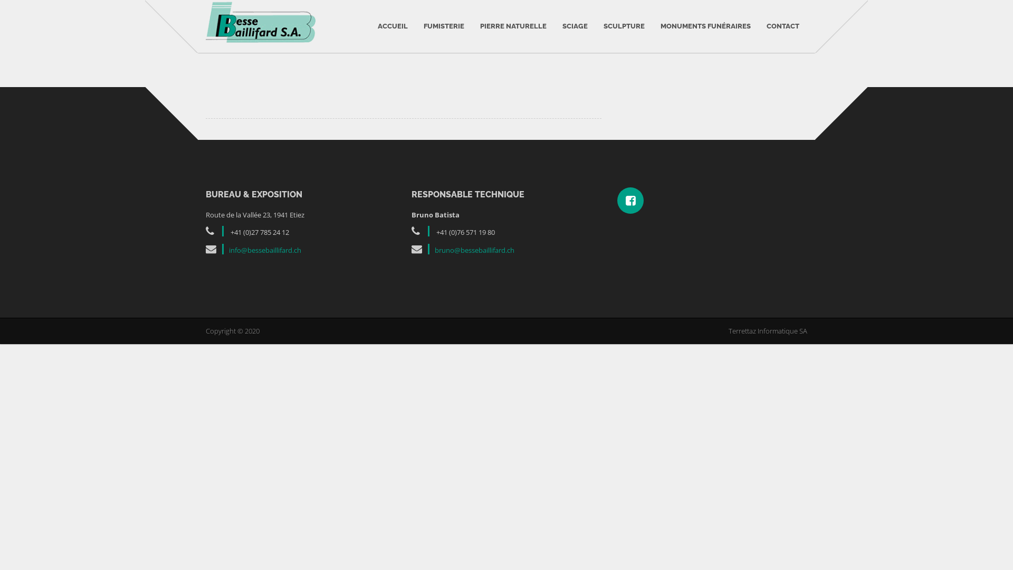 Image resolution: width=1013 pixels, height=570 pixels. I want to click on SCIAGE, so click(575, 26).